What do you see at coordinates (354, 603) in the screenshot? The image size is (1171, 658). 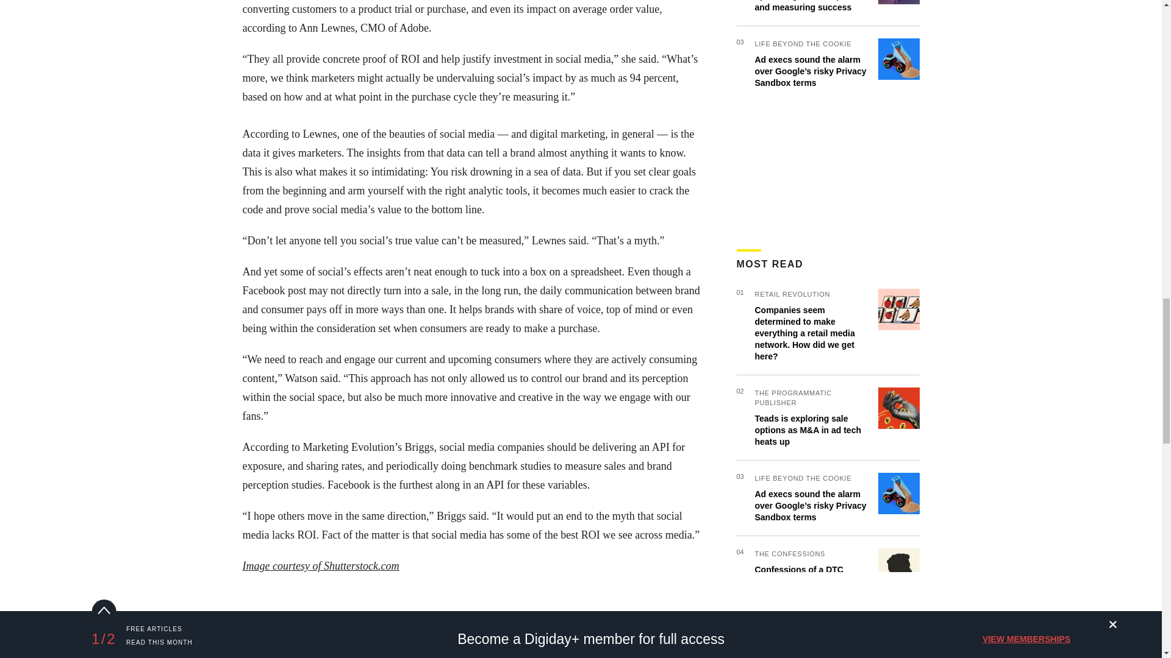 I see `Share on Reddit` at bounding box center [354, 603].